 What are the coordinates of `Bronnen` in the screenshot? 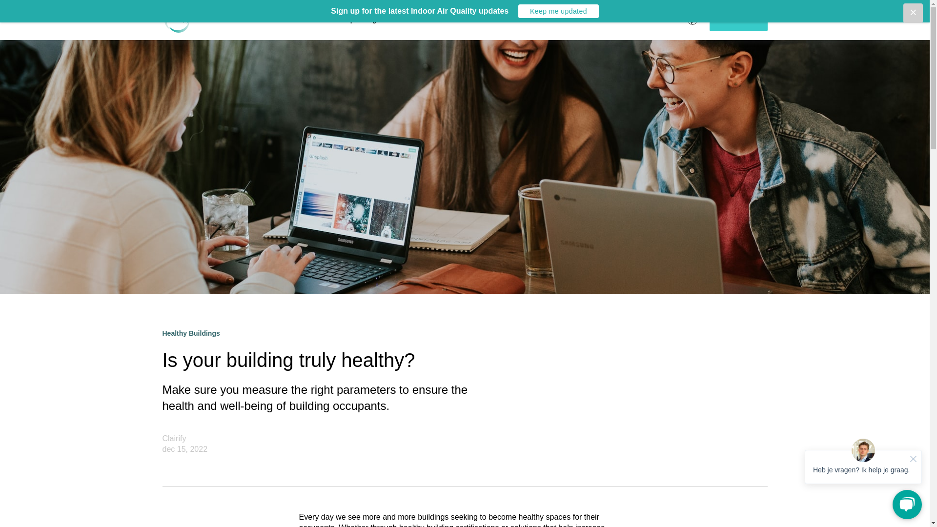 It's located at (443, 20).